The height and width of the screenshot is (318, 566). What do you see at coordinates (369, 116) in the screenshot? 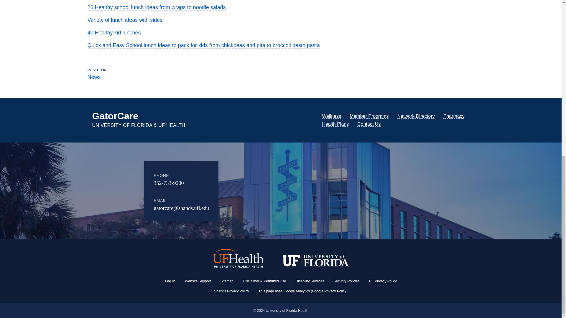
I see `Member Programs` at bounding box center [369, 116].